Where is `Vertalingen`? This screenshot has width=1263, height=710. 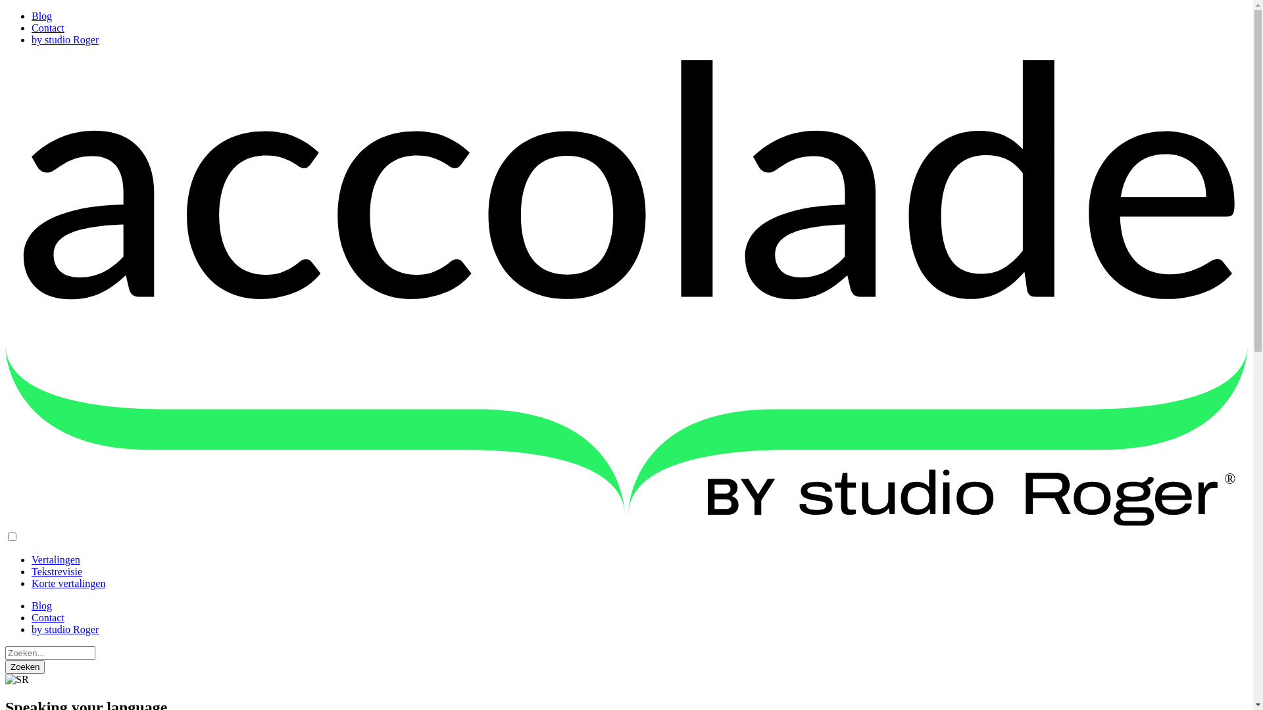 Vertalingen is located at coordinates (56, 560).